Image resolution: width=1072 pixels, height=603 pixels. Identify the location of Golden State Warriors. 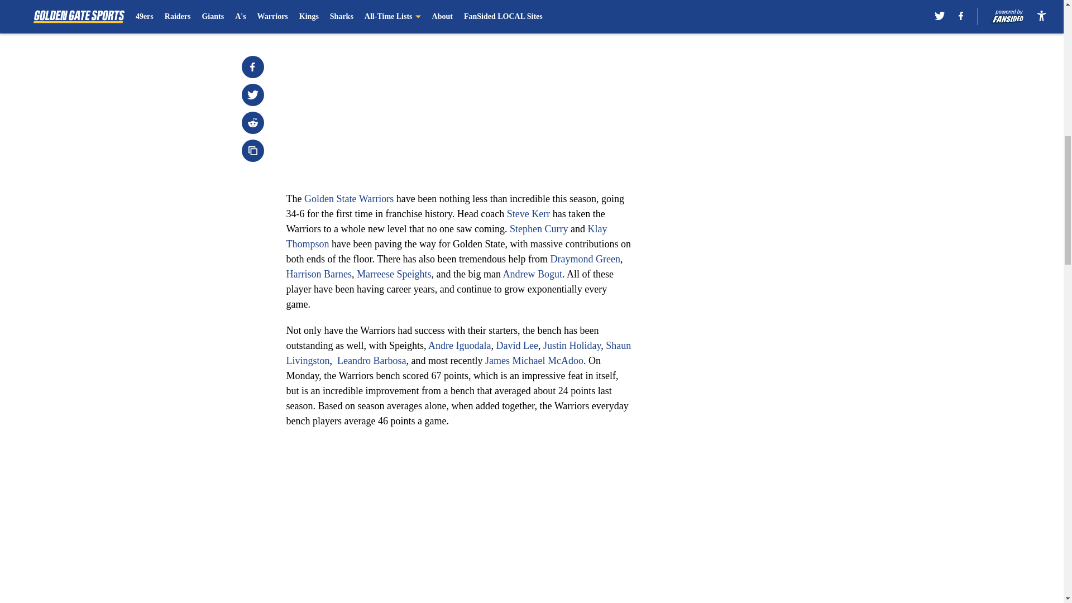
(348, 199).